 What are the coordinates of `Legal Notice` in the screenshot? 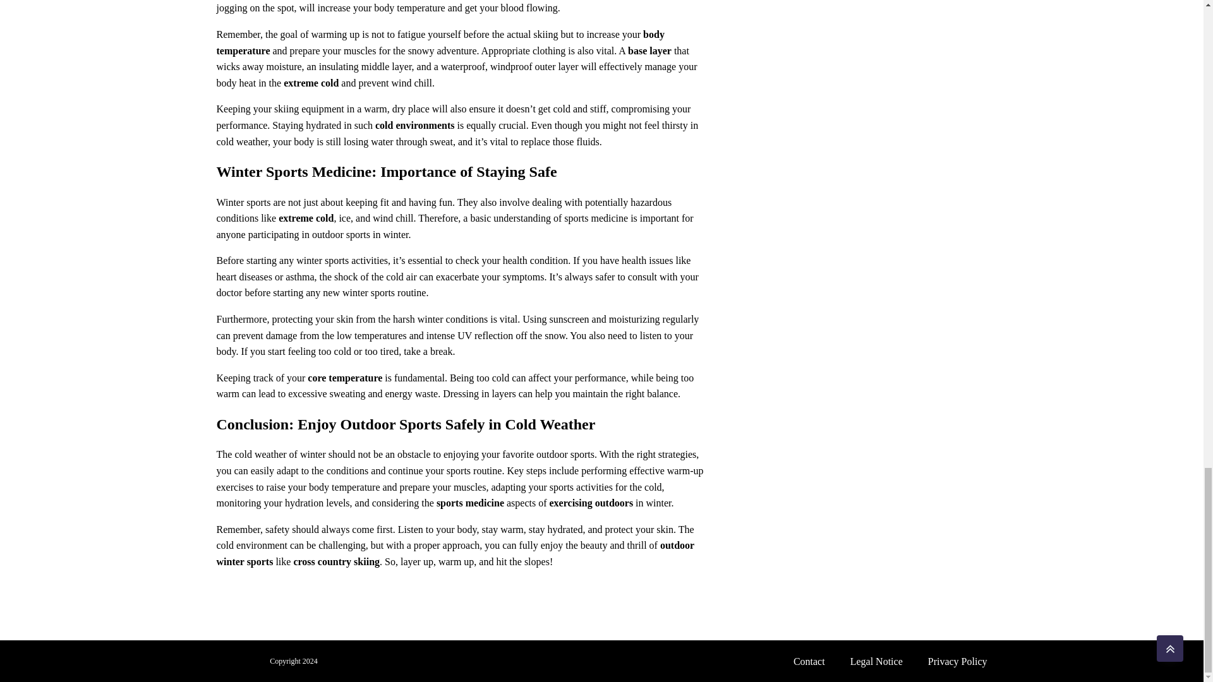 It's located at (877, 661).